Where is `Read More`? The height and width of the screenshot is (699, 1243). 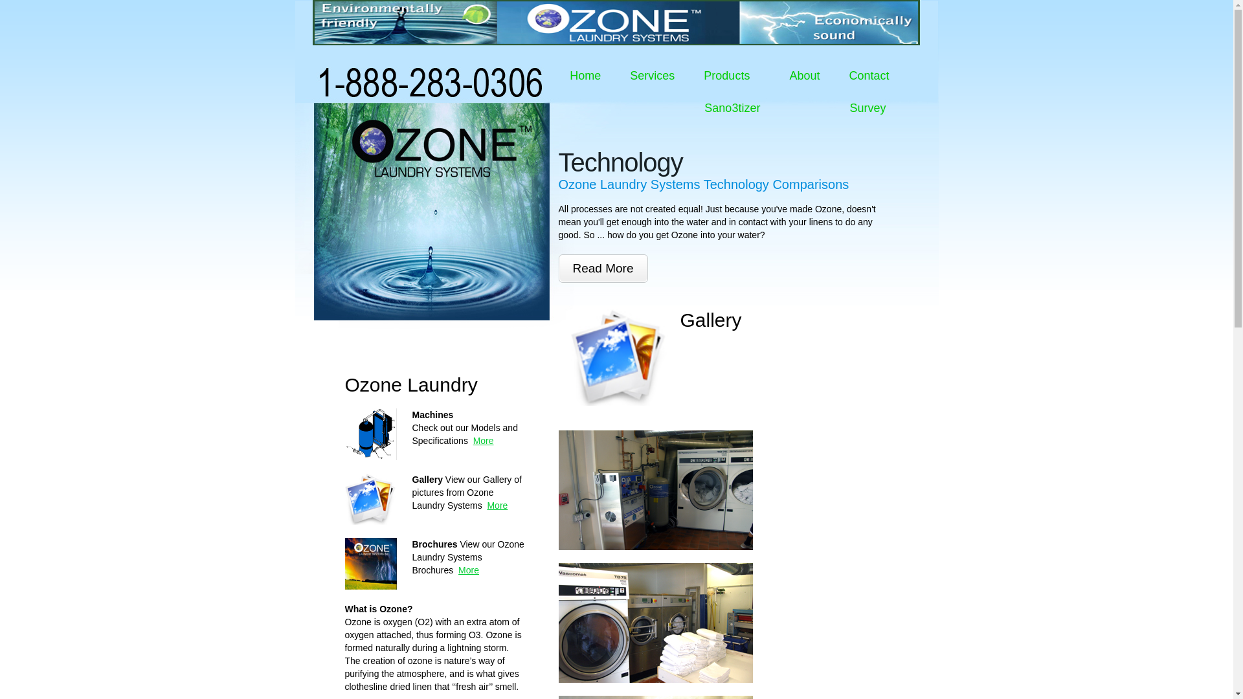
Read More is located at coordinates (603, 269).